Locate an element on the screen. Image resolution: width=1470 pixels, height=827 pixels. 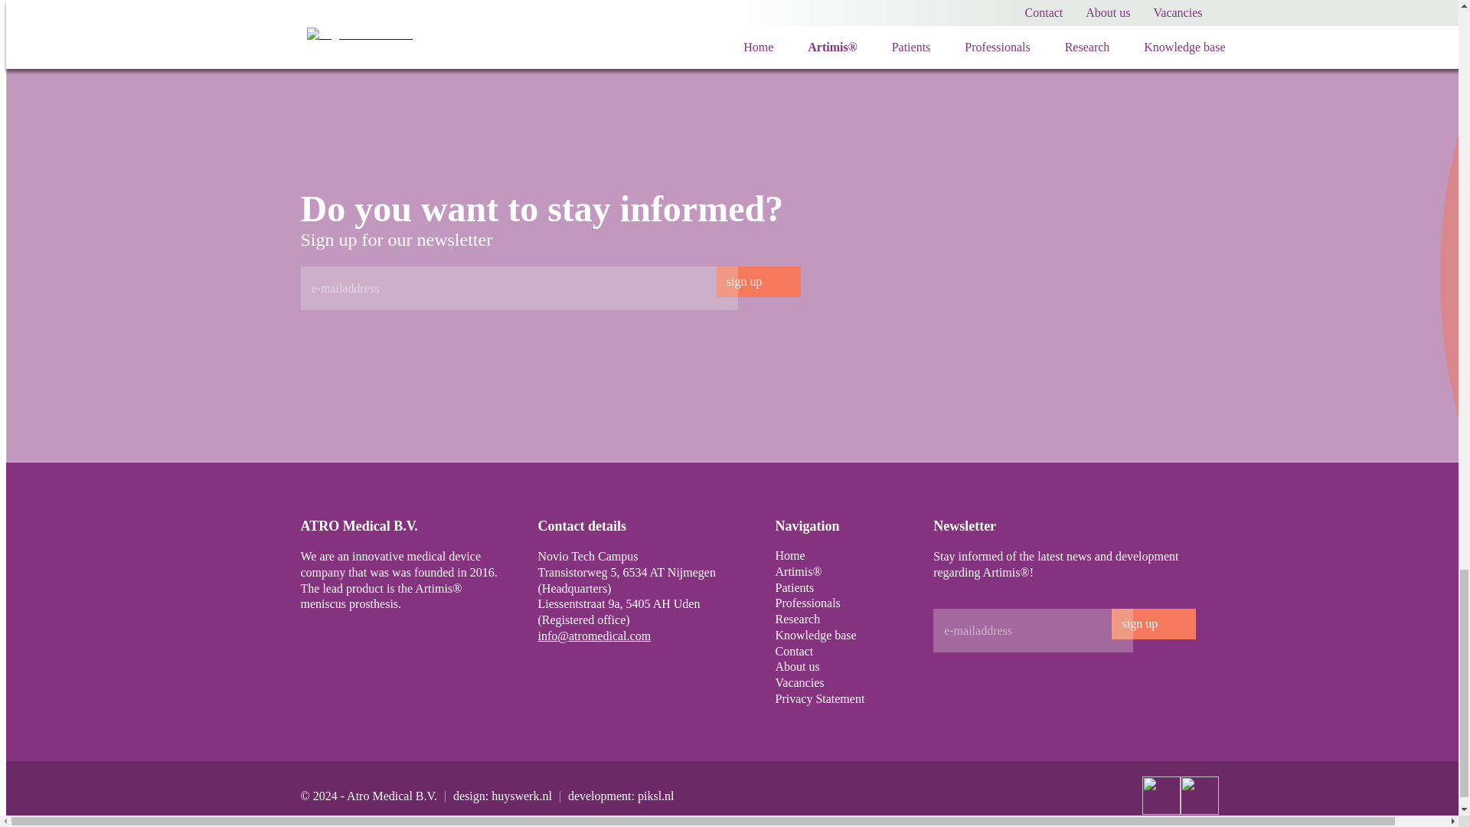
Contact is located at coordinates (793, 652).